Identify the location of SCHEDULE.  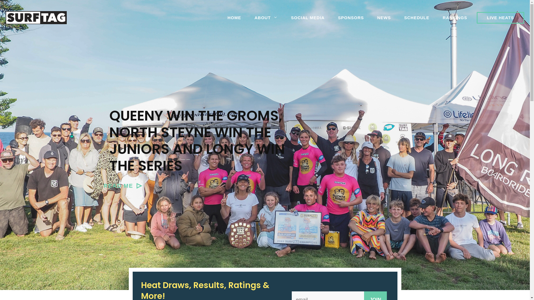
(417, 18).